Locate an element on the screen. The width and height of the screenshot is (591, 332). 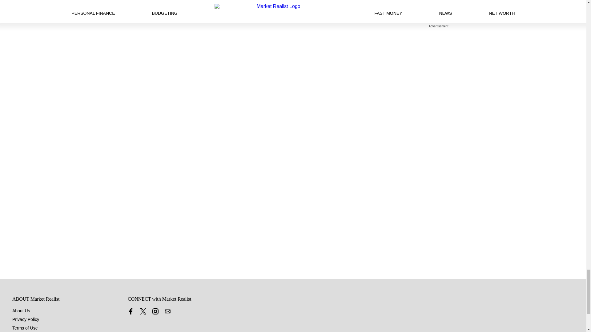
Contact us by Email is located at coordinates (167, 313).